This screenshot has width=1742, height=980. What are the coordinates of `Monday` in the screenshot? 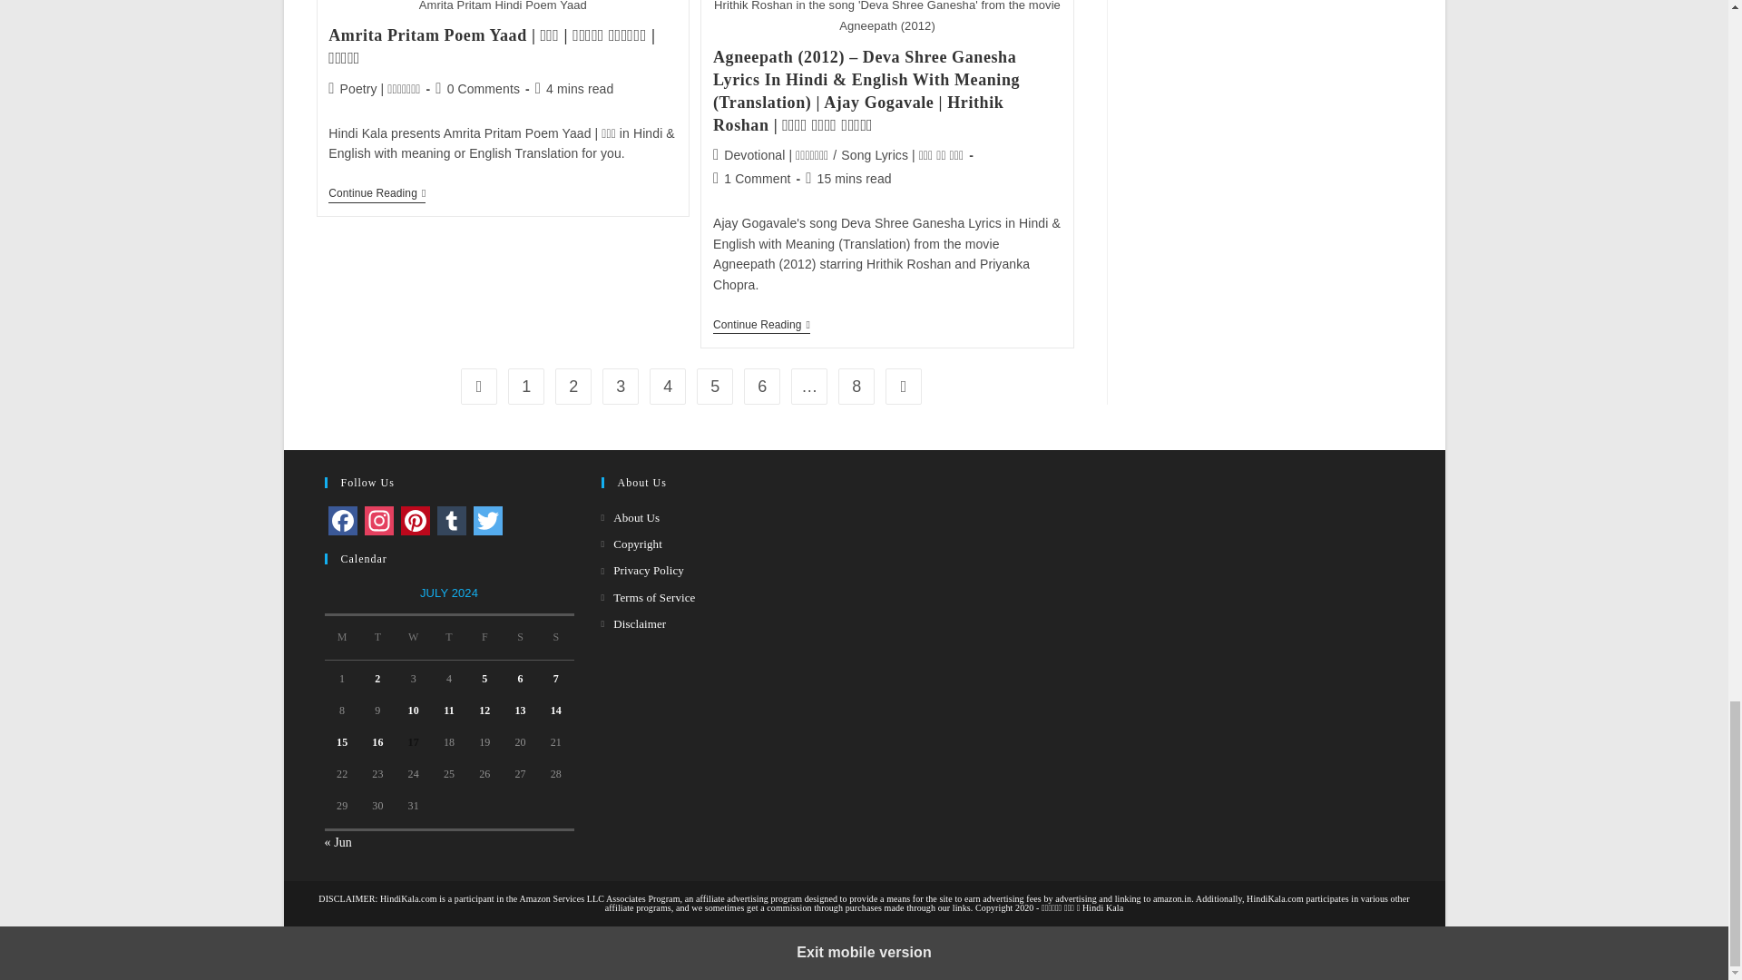 It's located at (342, 638).